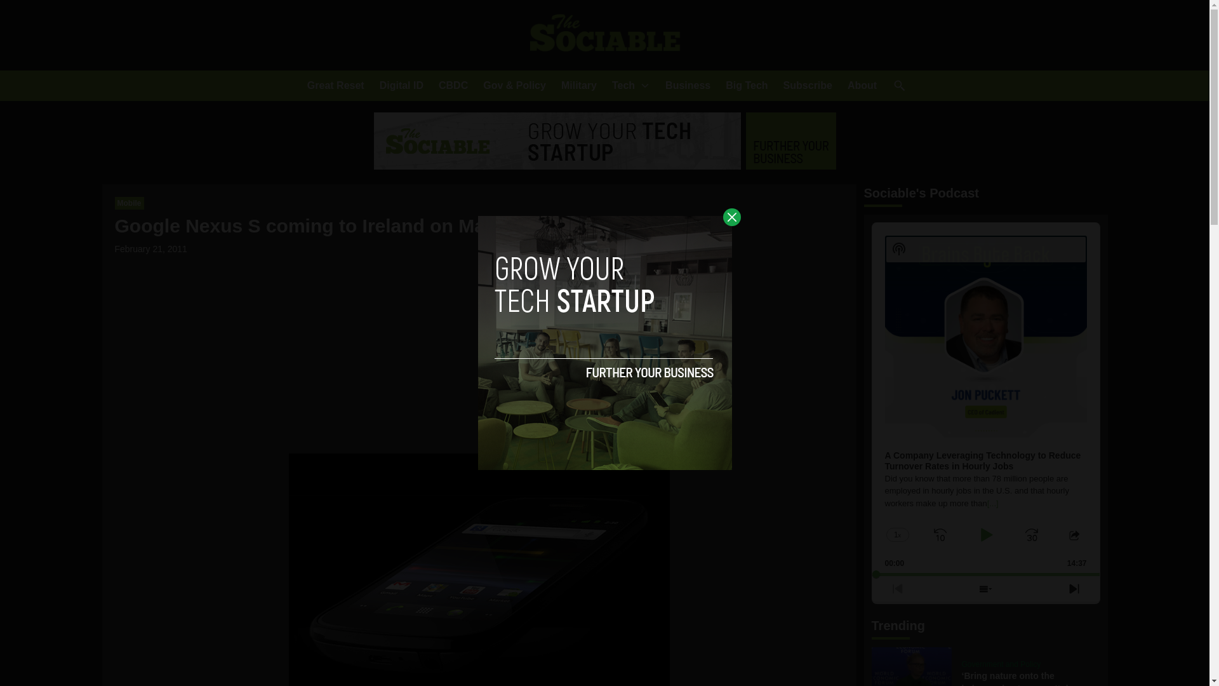 The image size is (1219, 686). What do you see at coordinates (862, 85) in the screenshot?
I see `About` at bounding box center [862, 85].